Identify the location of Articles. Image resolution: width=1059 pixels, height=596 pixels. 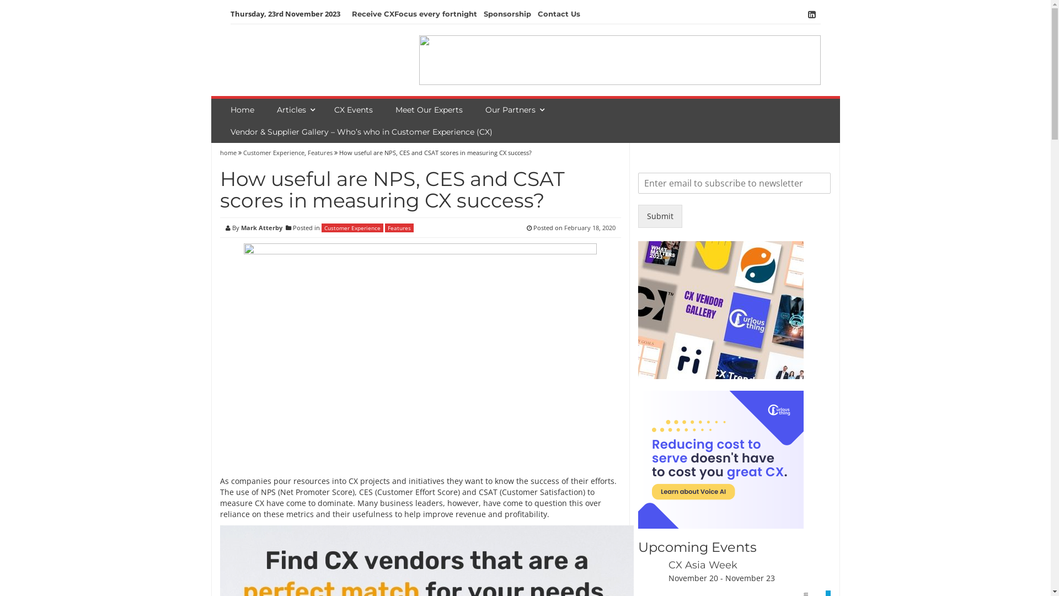
(292, 110).